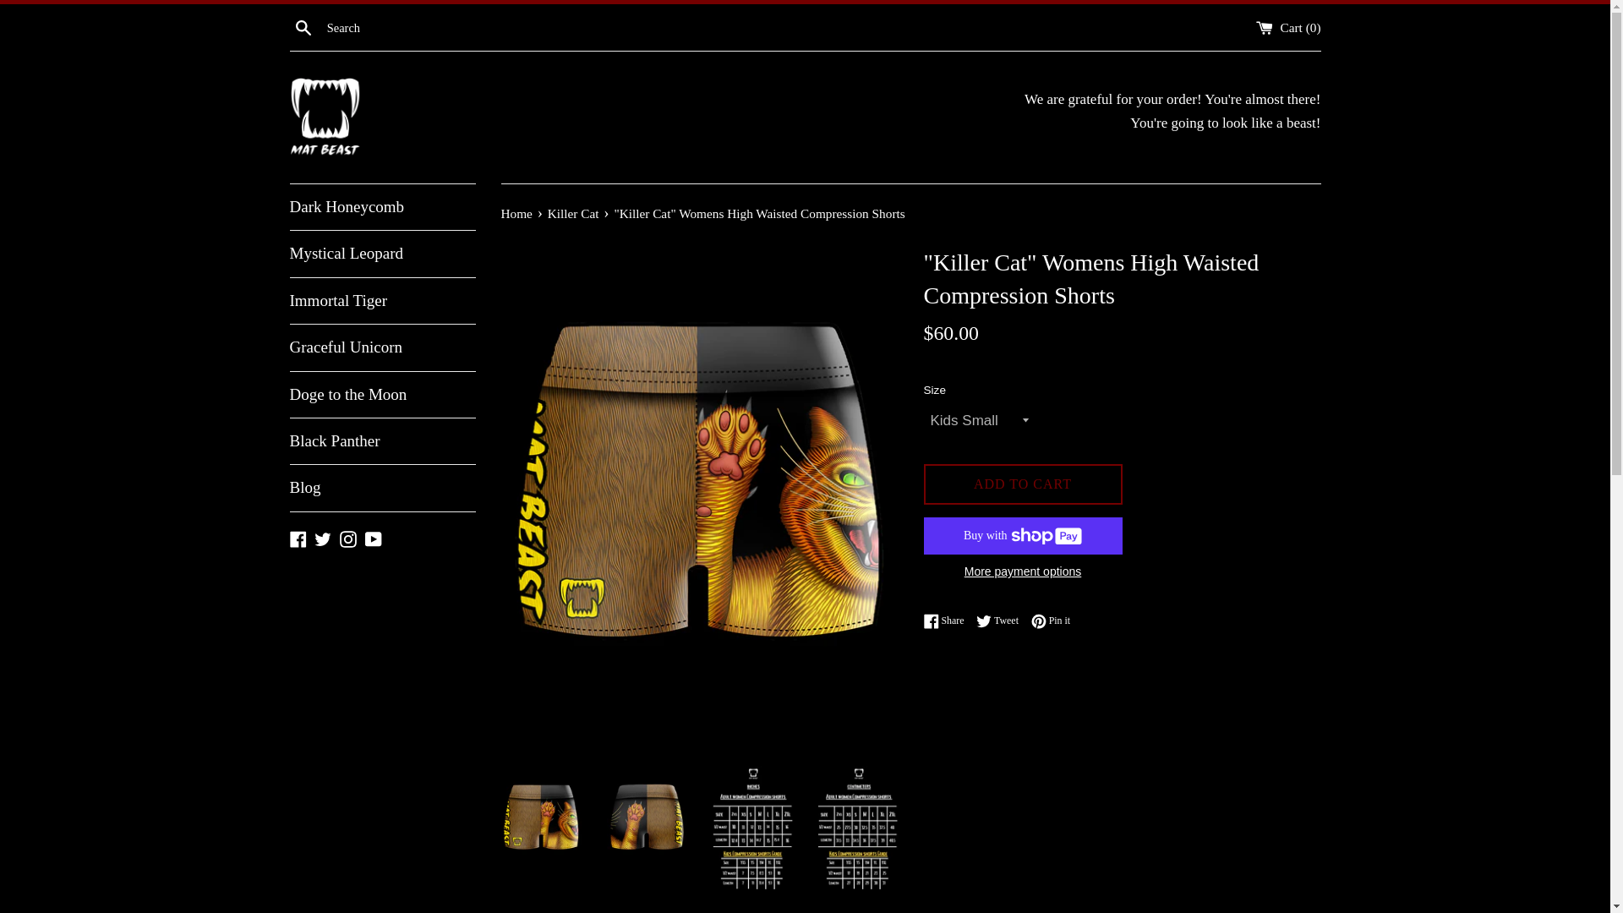 The width and height of the screenshot is (1623, 913). I want to click on Dark Honeycomb, so click(1002, 621).